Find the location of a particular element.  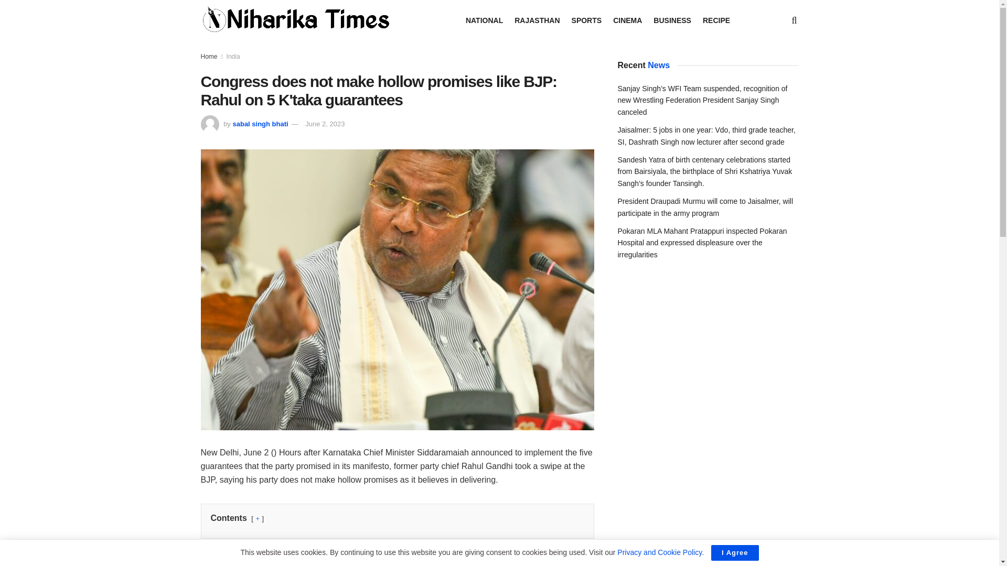

SPORTS is located at coordinates (587, 19).